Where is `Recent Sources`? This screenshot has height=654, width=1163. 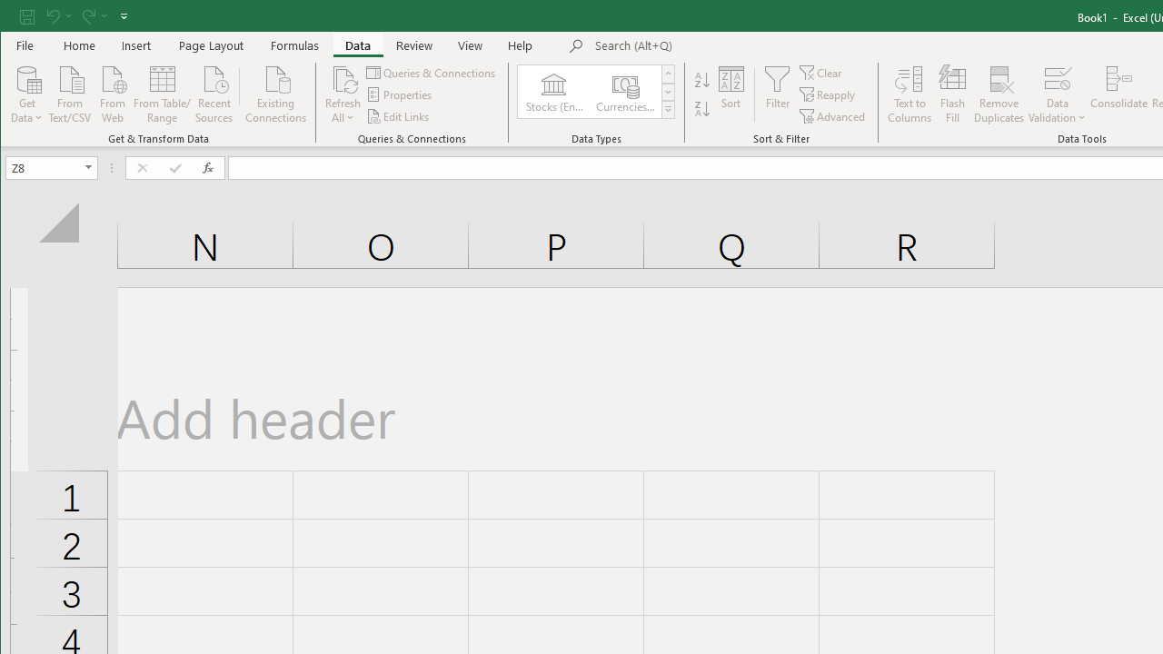 Recent Sources is located at coordinates (214, 93).